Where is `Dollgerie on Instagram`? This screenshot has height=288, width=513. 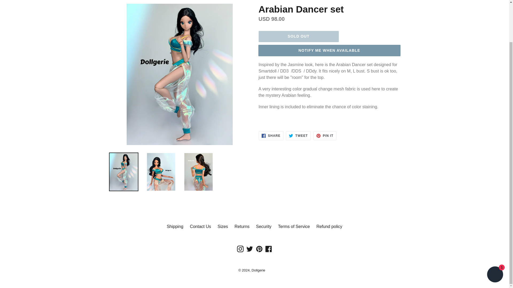 Dollgerie on Instagram is located at coordinates (240, 249).